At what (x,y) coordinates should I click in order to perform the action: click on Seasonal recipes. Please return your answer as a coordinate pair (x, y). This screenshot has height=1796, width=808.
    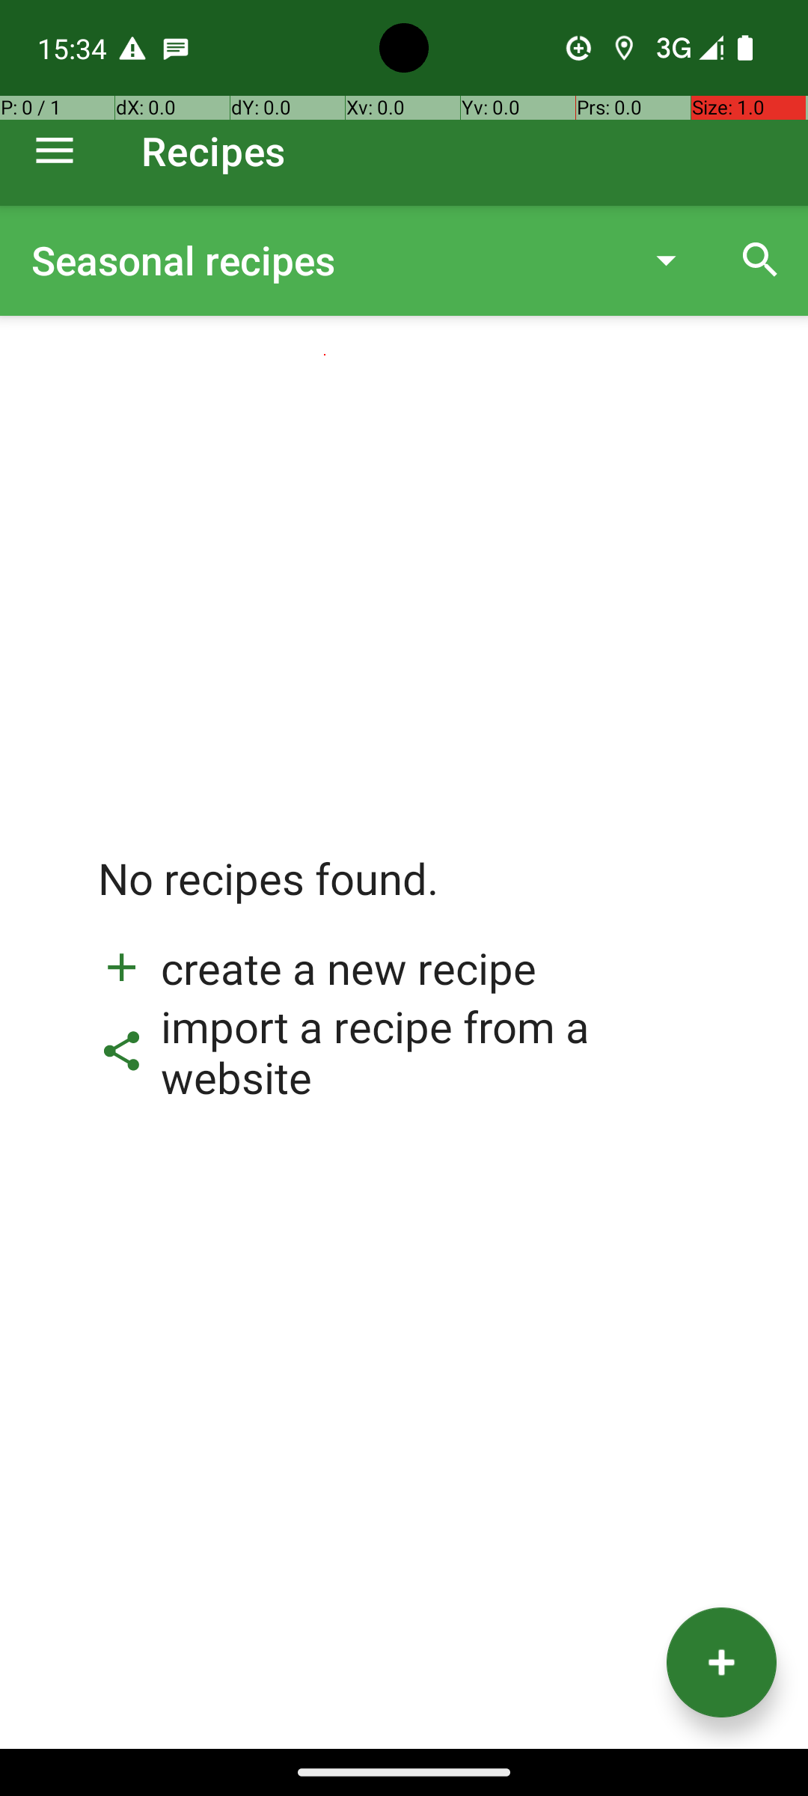
    Looking at the image, I should click on (325, 260).